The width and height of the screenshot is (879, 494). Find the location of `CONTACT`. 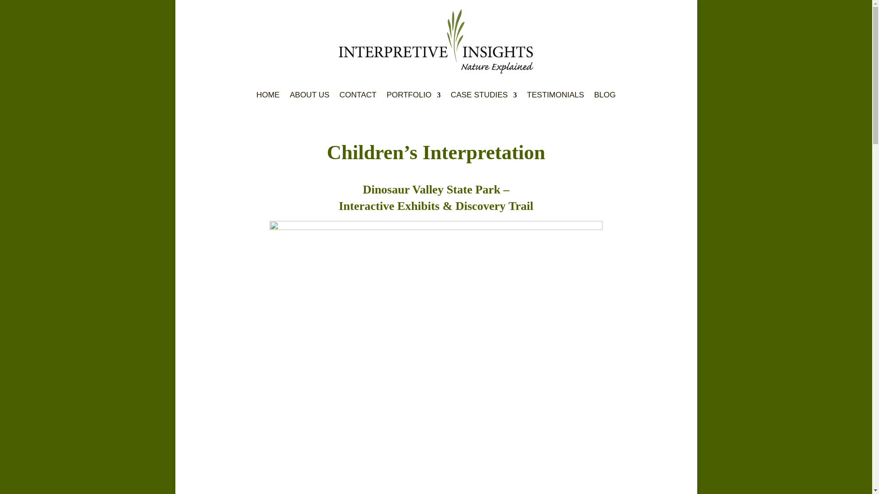

CONTACT is located at coordinates (358, 95).